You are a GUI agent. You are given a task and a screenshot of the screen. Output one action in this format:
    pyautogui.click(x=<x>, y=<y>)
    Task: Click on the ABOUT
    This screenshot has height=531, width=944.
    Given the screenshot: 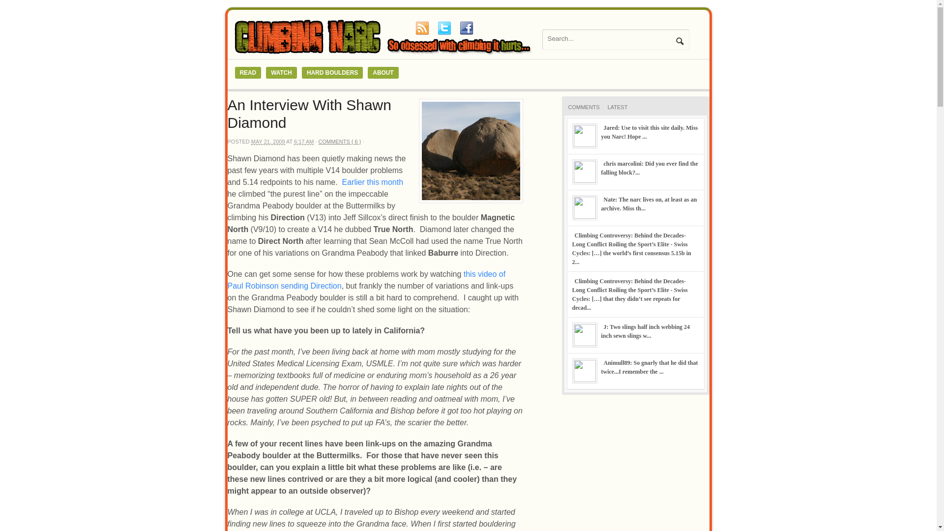 What is the action you would take?
    pyautogui.click(x=383, y=73)
    